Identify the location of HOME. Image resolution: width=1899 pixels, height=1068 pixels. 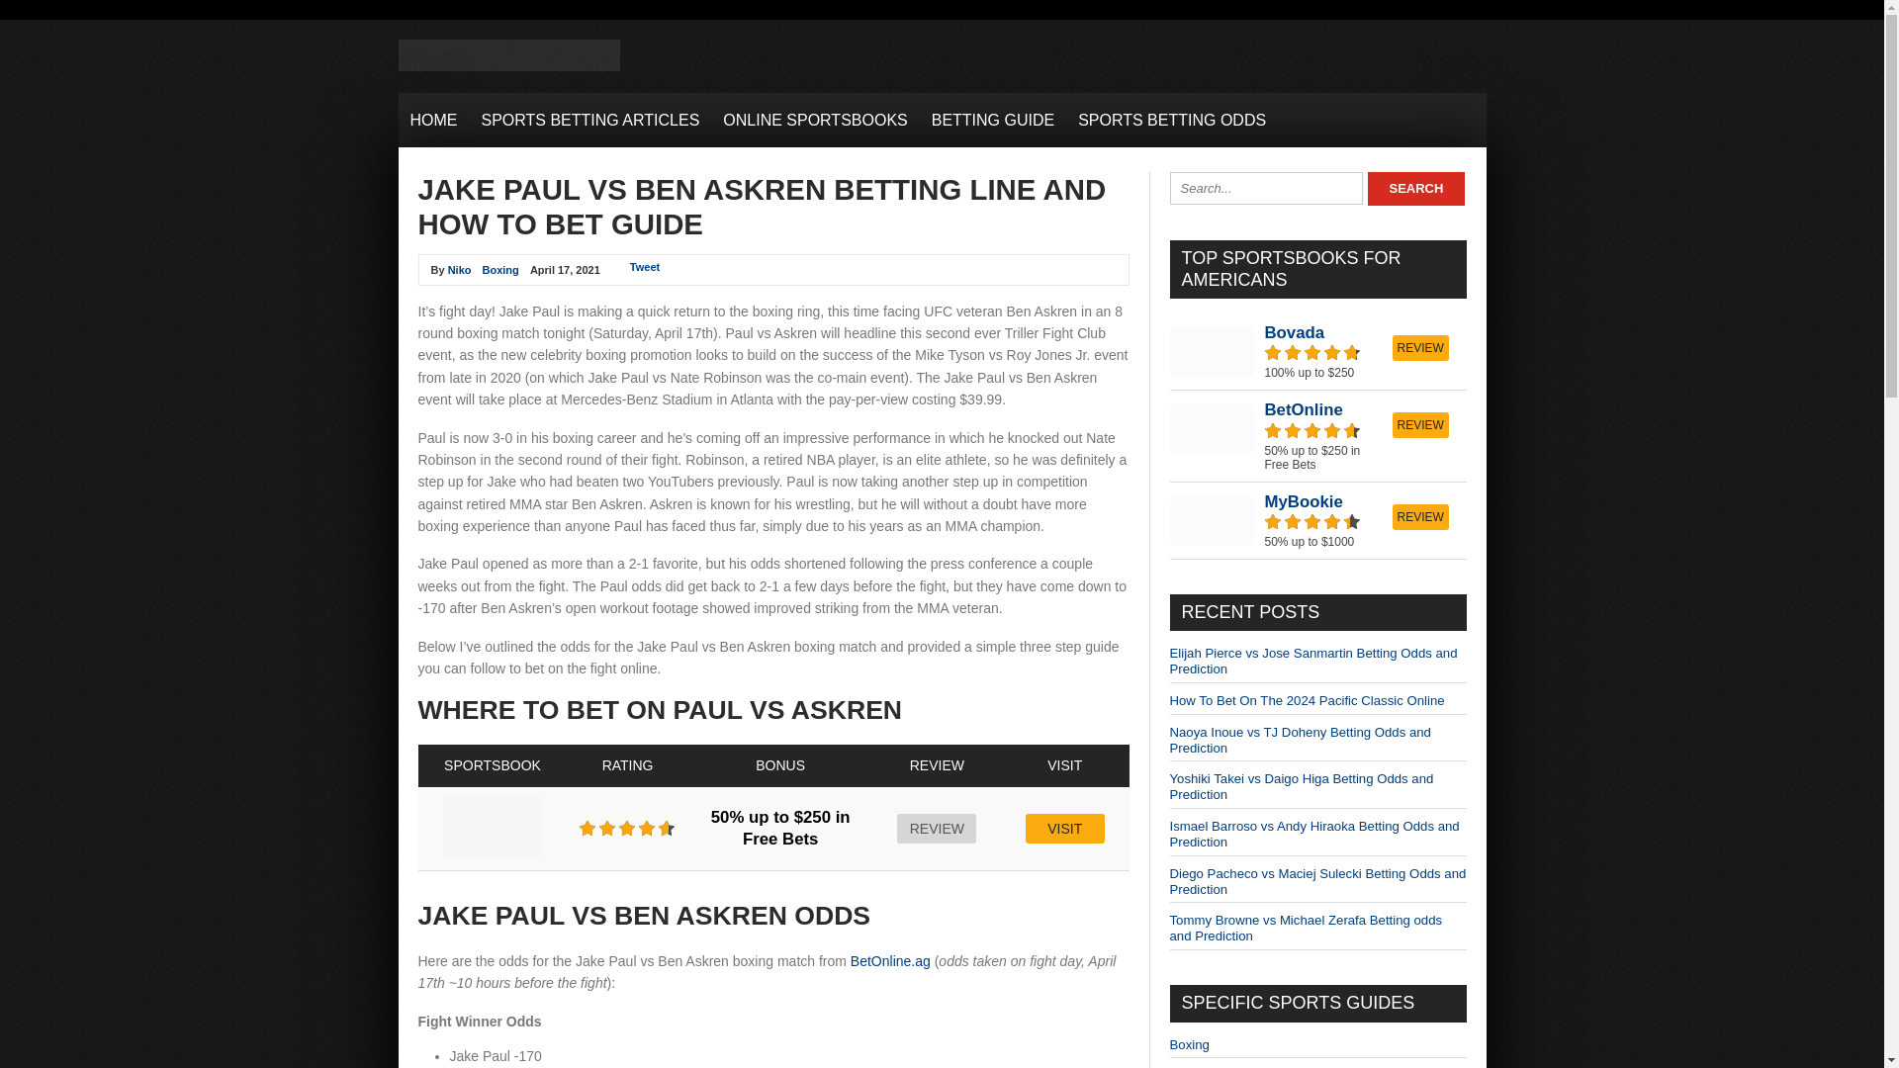
(433, 120).